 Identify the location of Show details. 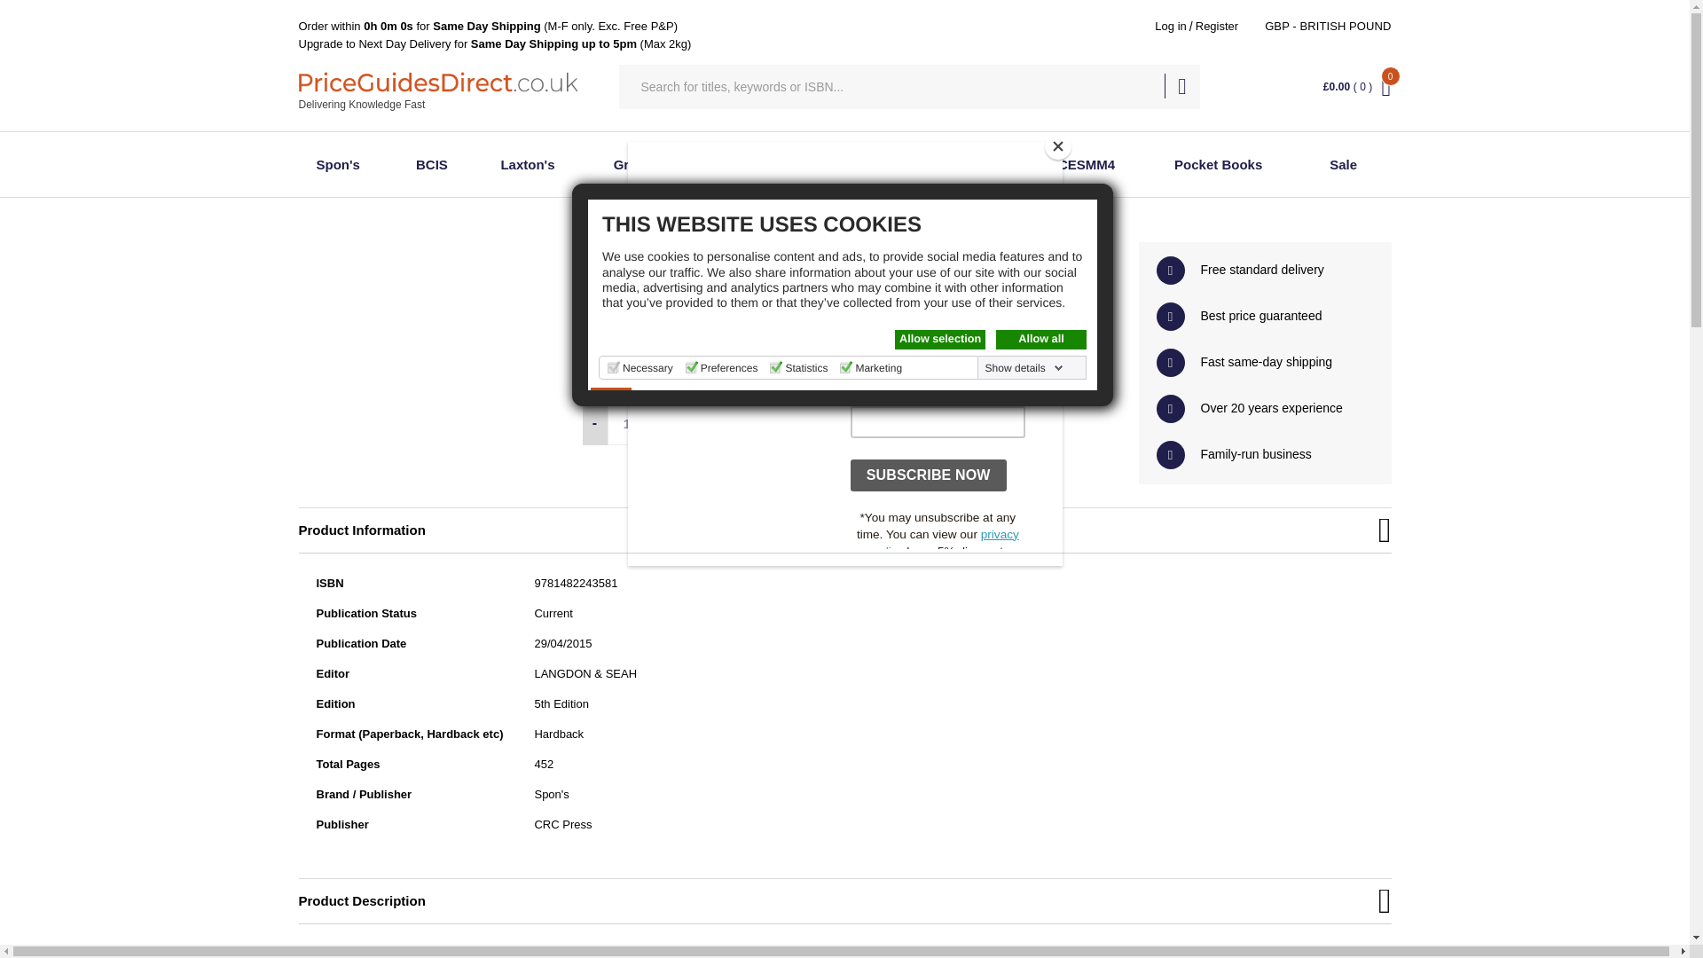
(1024, 368).